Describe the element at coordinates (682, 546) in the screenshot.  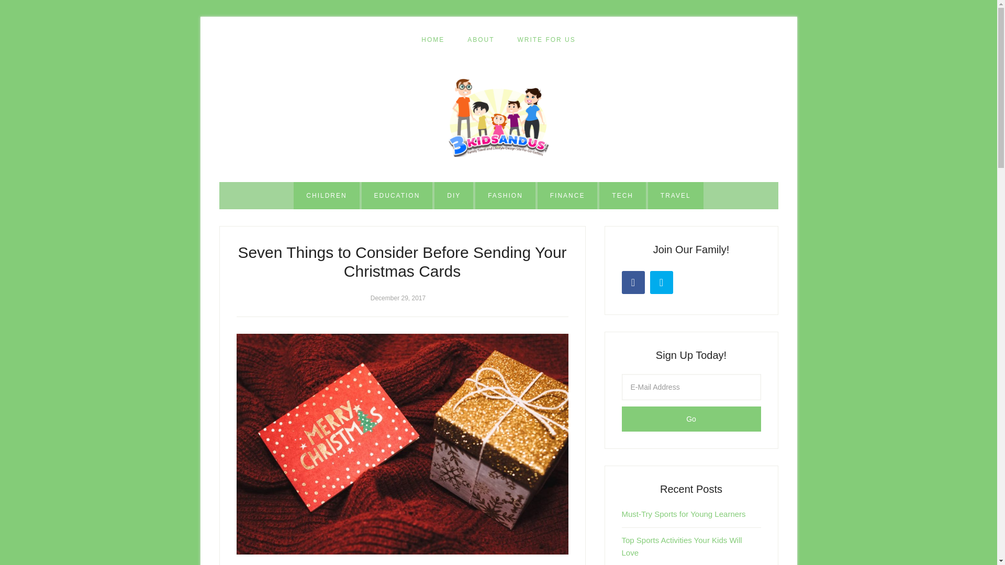
I see `Top Sports Activities Your Kids Will Love` at that location.